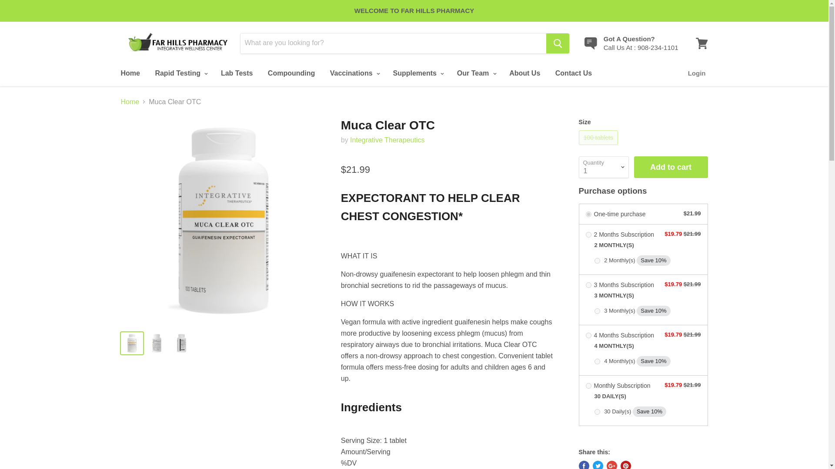  Describe the element at coordinates (180, 73) in the screenshot. I see `Rapid Testing` at that location.